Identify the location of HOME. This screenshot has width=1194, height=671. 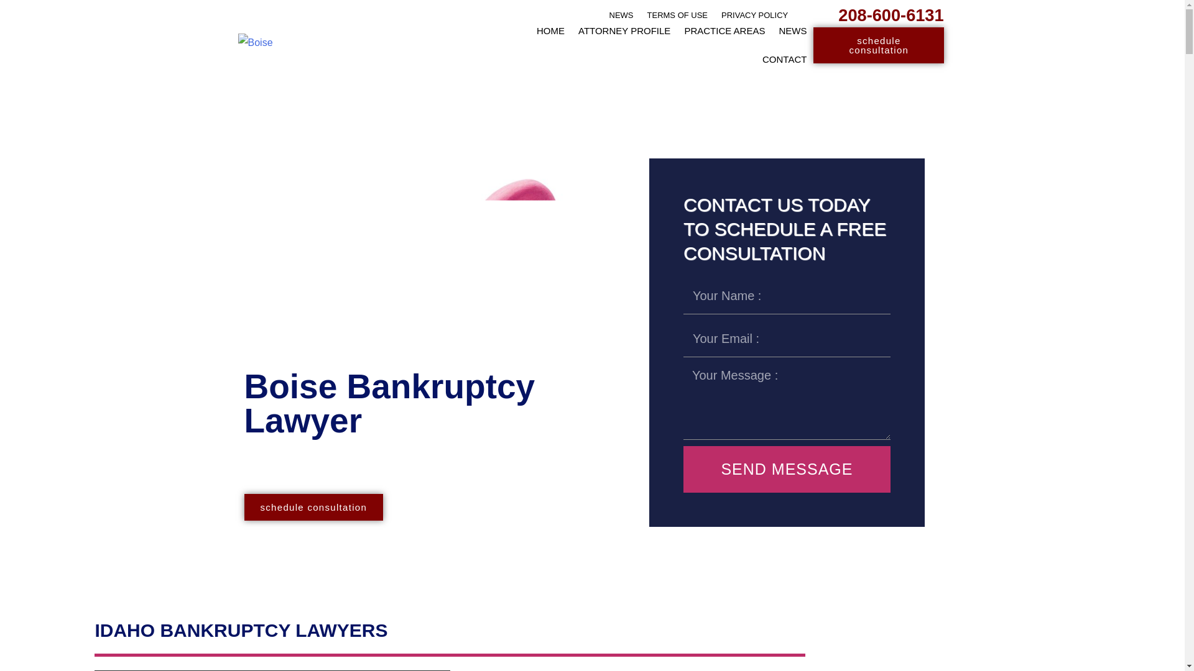
(551, 30).